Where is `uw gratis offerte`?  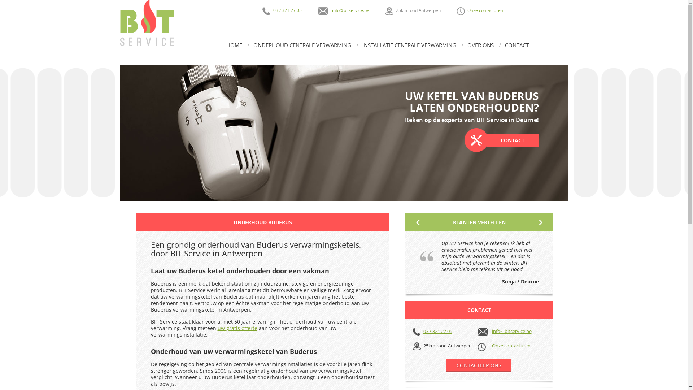
uw gratis offerte is located at coordinates (237, 328).